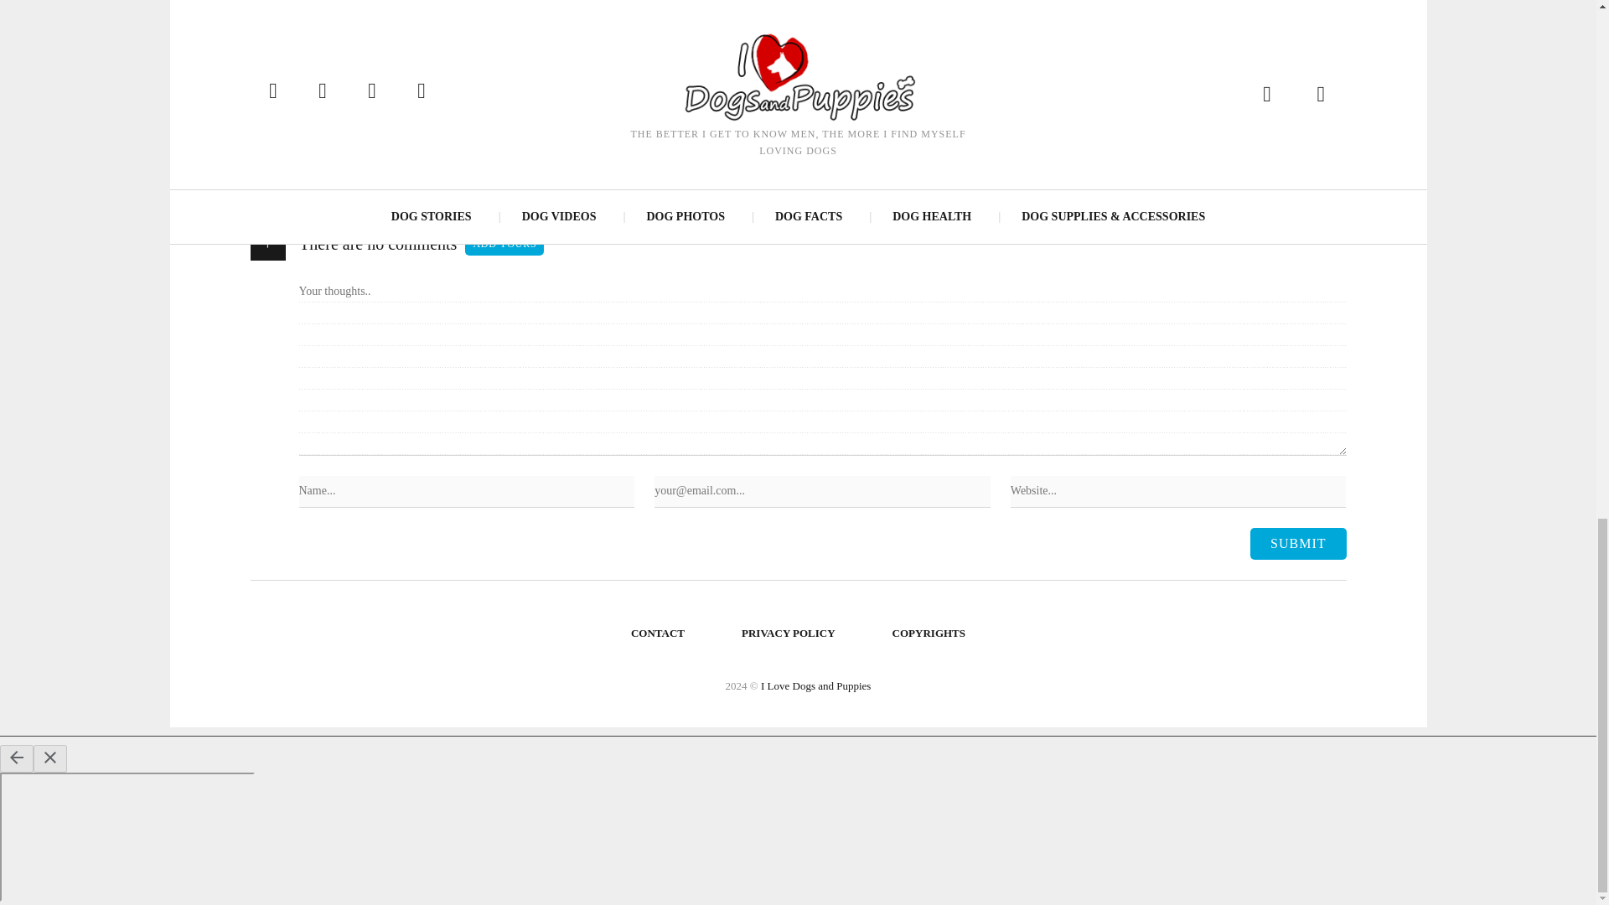 The height and width of the screenshot is (905, 1609). Describe the element at coordinates (558, 30) in the screenshot. I see `Share` at that location.